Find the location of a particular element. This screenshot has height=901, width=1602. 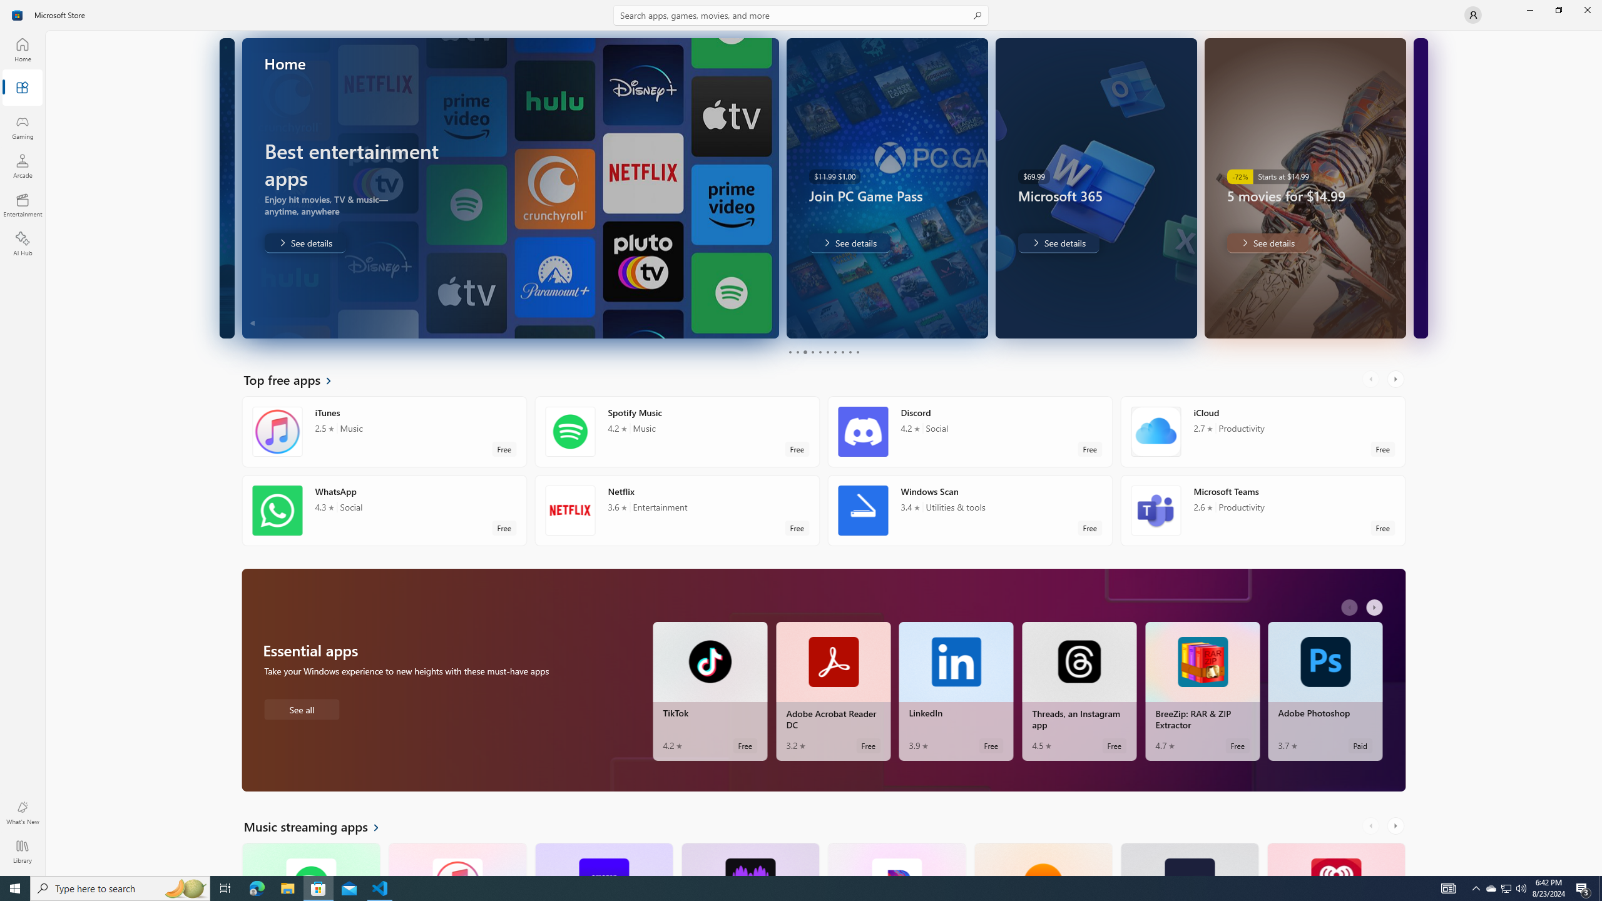

AutomationID: LeftScrollButton is located at coordinates (1372, 826).